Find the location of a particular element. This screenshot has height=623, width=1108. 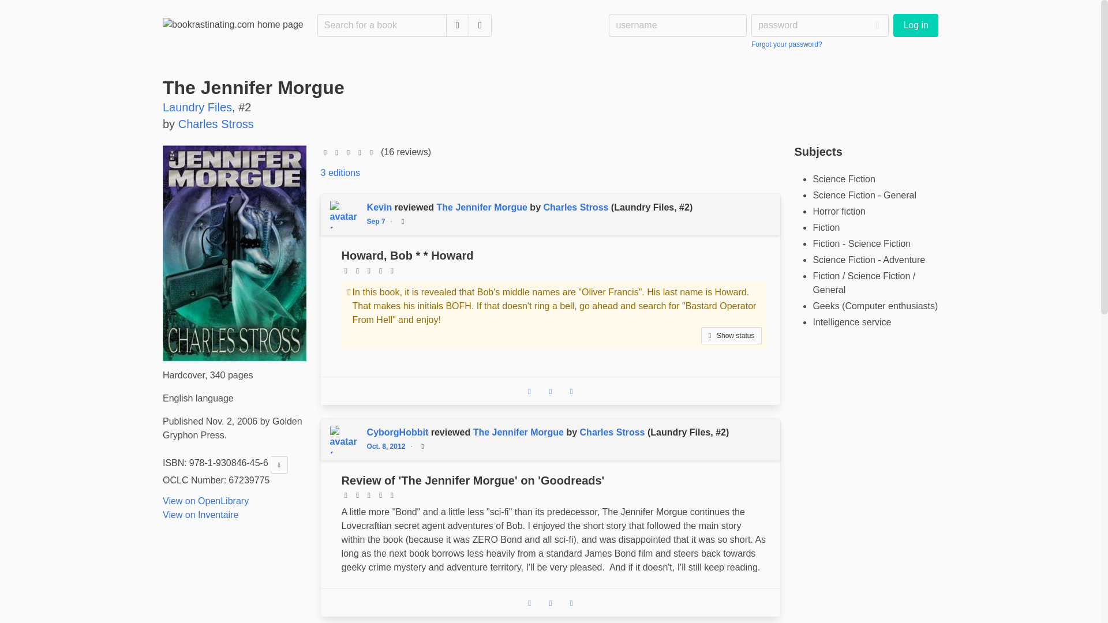

Boost status is located at coordinates (403, 222).